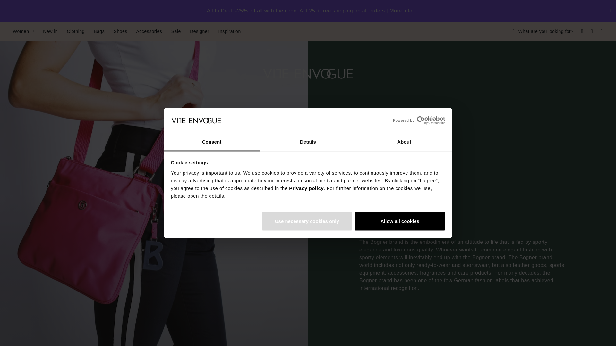 Image resolution: width=616 pixels, height=346 pixels. What do you see at coordinates (306, 188) in the screenshot?
I see `Privacy policy` at bounding box center [306, 188].